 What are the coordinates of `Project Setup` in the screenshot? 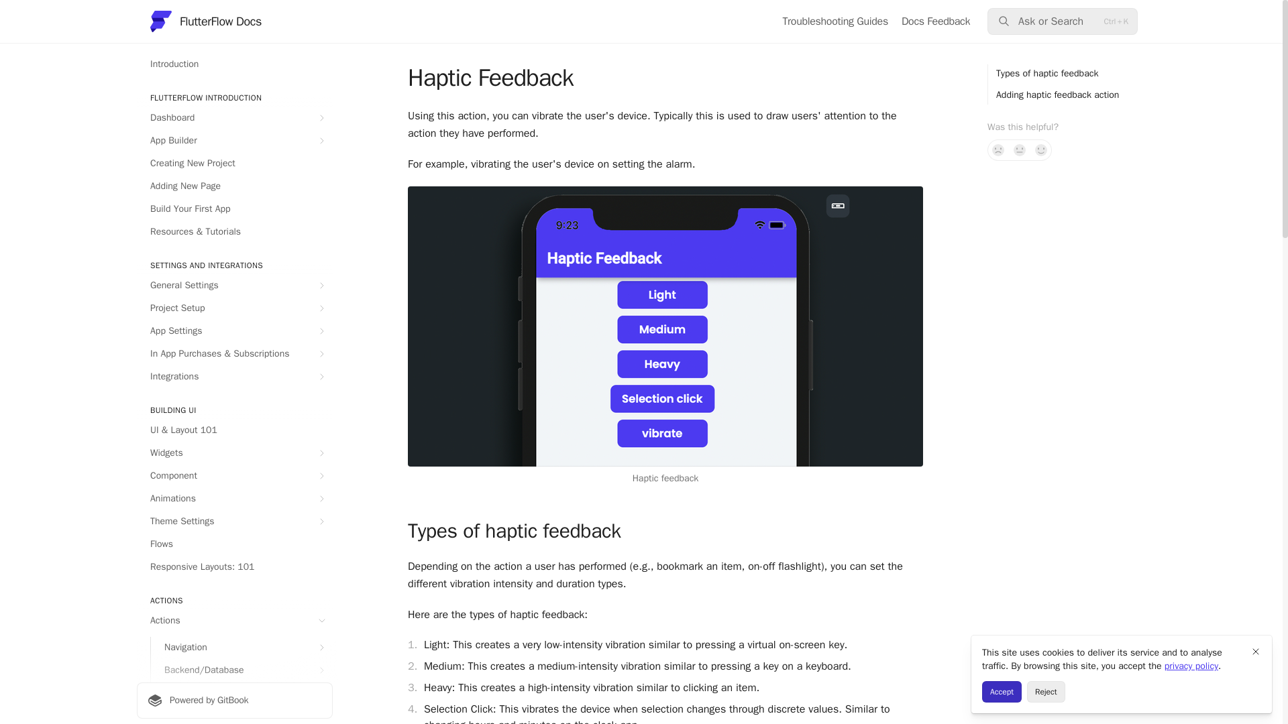 It's located at (234, 308).